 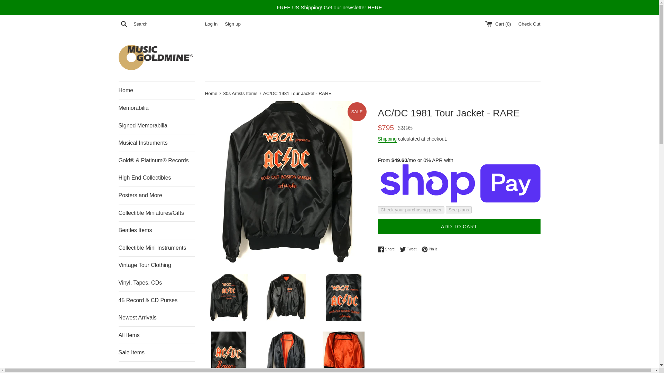 What do you see at coordinates (156, 126) in the screenshot?
I see `Signed Memorabilia` at bounding box center [156, 126].